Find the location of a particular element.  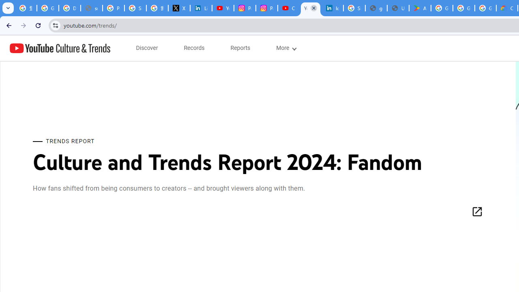

Google Workspace - Specific Terms is located at coordinates (485, 8).